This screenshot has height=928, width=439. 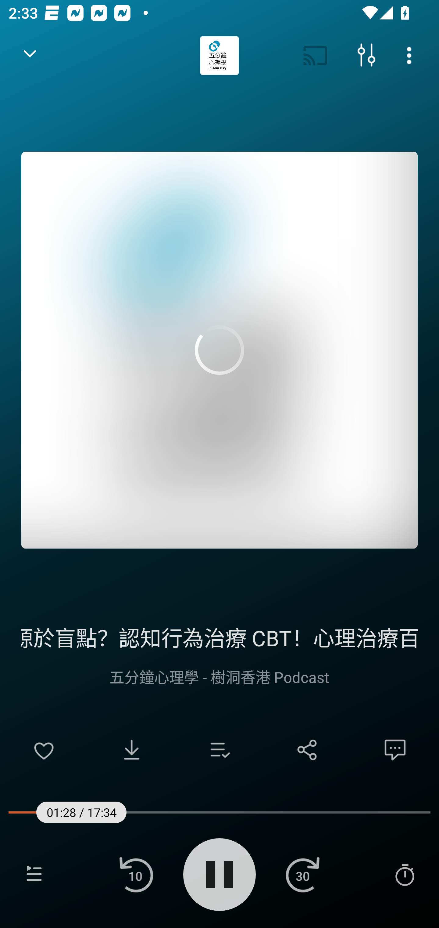 What do you see at coordinates (405, 874) in the screenshot?
I see `Sleep Timer ` at bounding box center [405, 874].